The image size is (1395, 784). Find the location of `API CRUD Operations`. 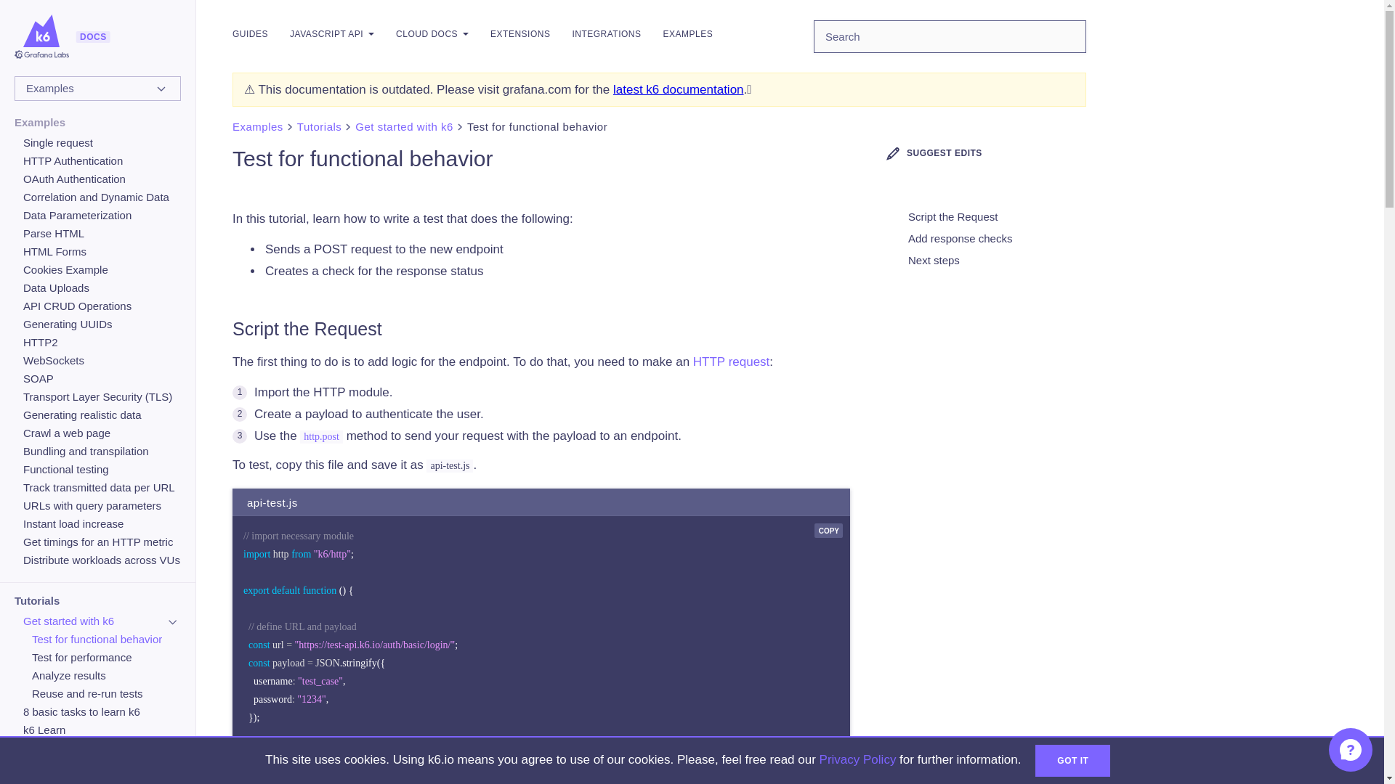

API CRUD Operations is located at coordinates (102, 306).